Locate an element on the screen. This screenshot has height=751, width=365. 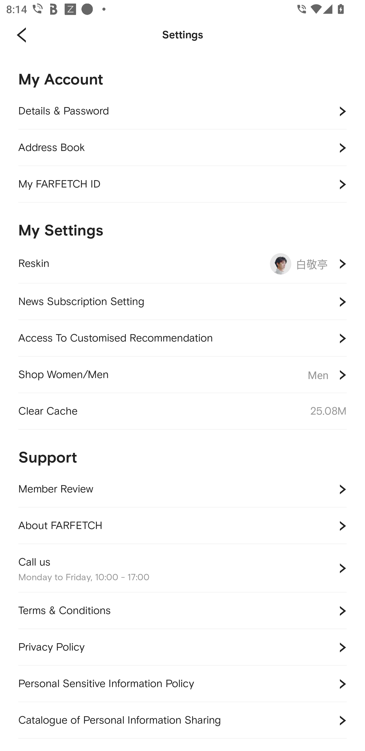
Catalogue of Personal Information Sharing is located at coordinates (182, 721).